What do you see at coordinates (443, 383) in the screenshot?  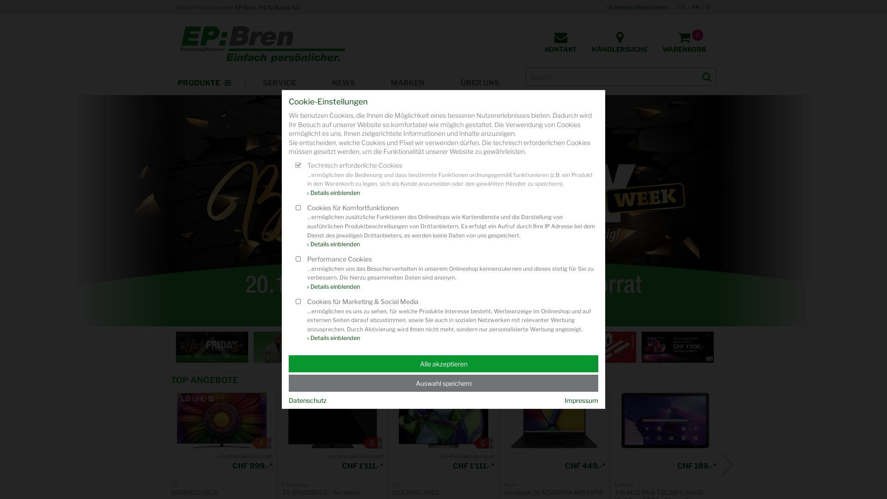 I see `Auswahl speichern` at bounding box center [443, 383].